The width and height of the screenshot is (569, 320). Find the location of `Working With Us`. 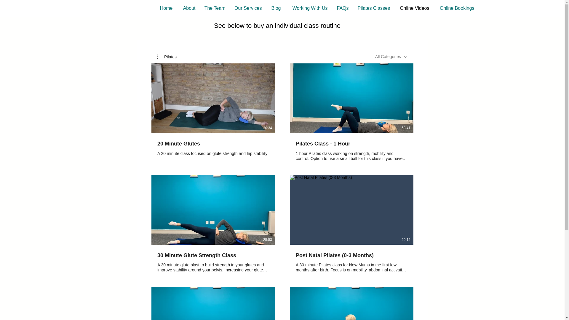

Working With Us is located at coordinates (308, 8).